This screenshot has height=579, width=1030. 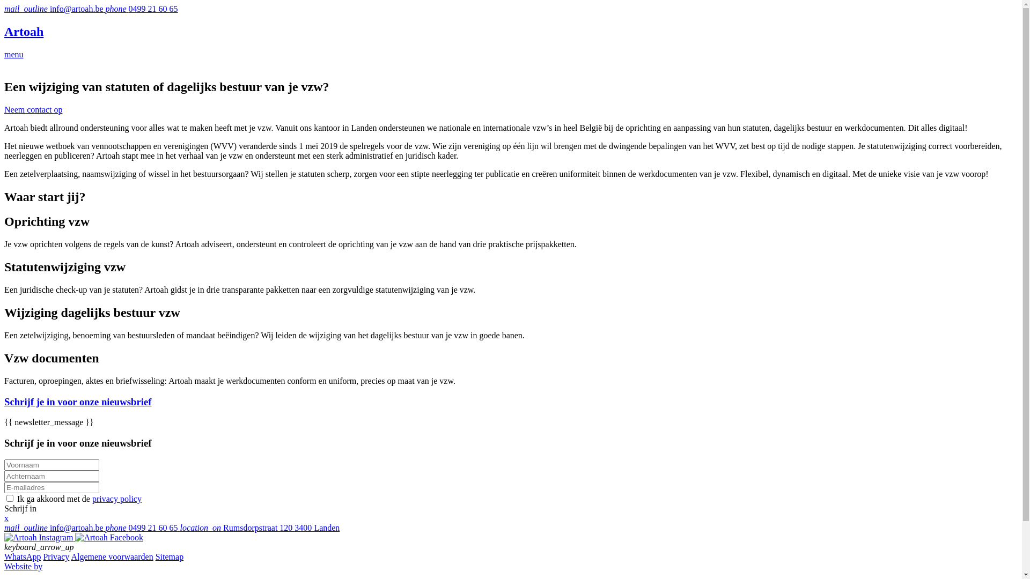 What do you see at coordinates (511, 32) in the screenshot?
I see `Artoah` at bounding box center [511, 32].